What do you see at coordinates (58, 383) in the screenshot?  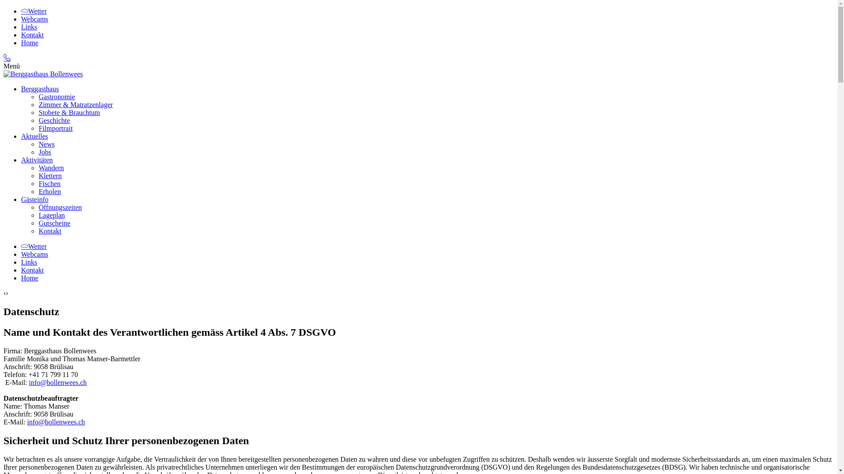 I see `info@bollenwees.ch` at bounding box center [58, 383].